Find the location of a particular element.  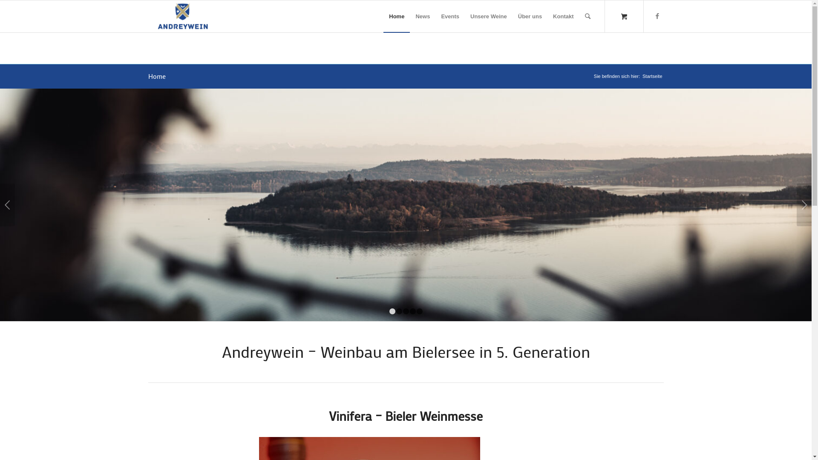

LigerzHerbst_2020 (8 von 15) is located at coordinates (406, 205).